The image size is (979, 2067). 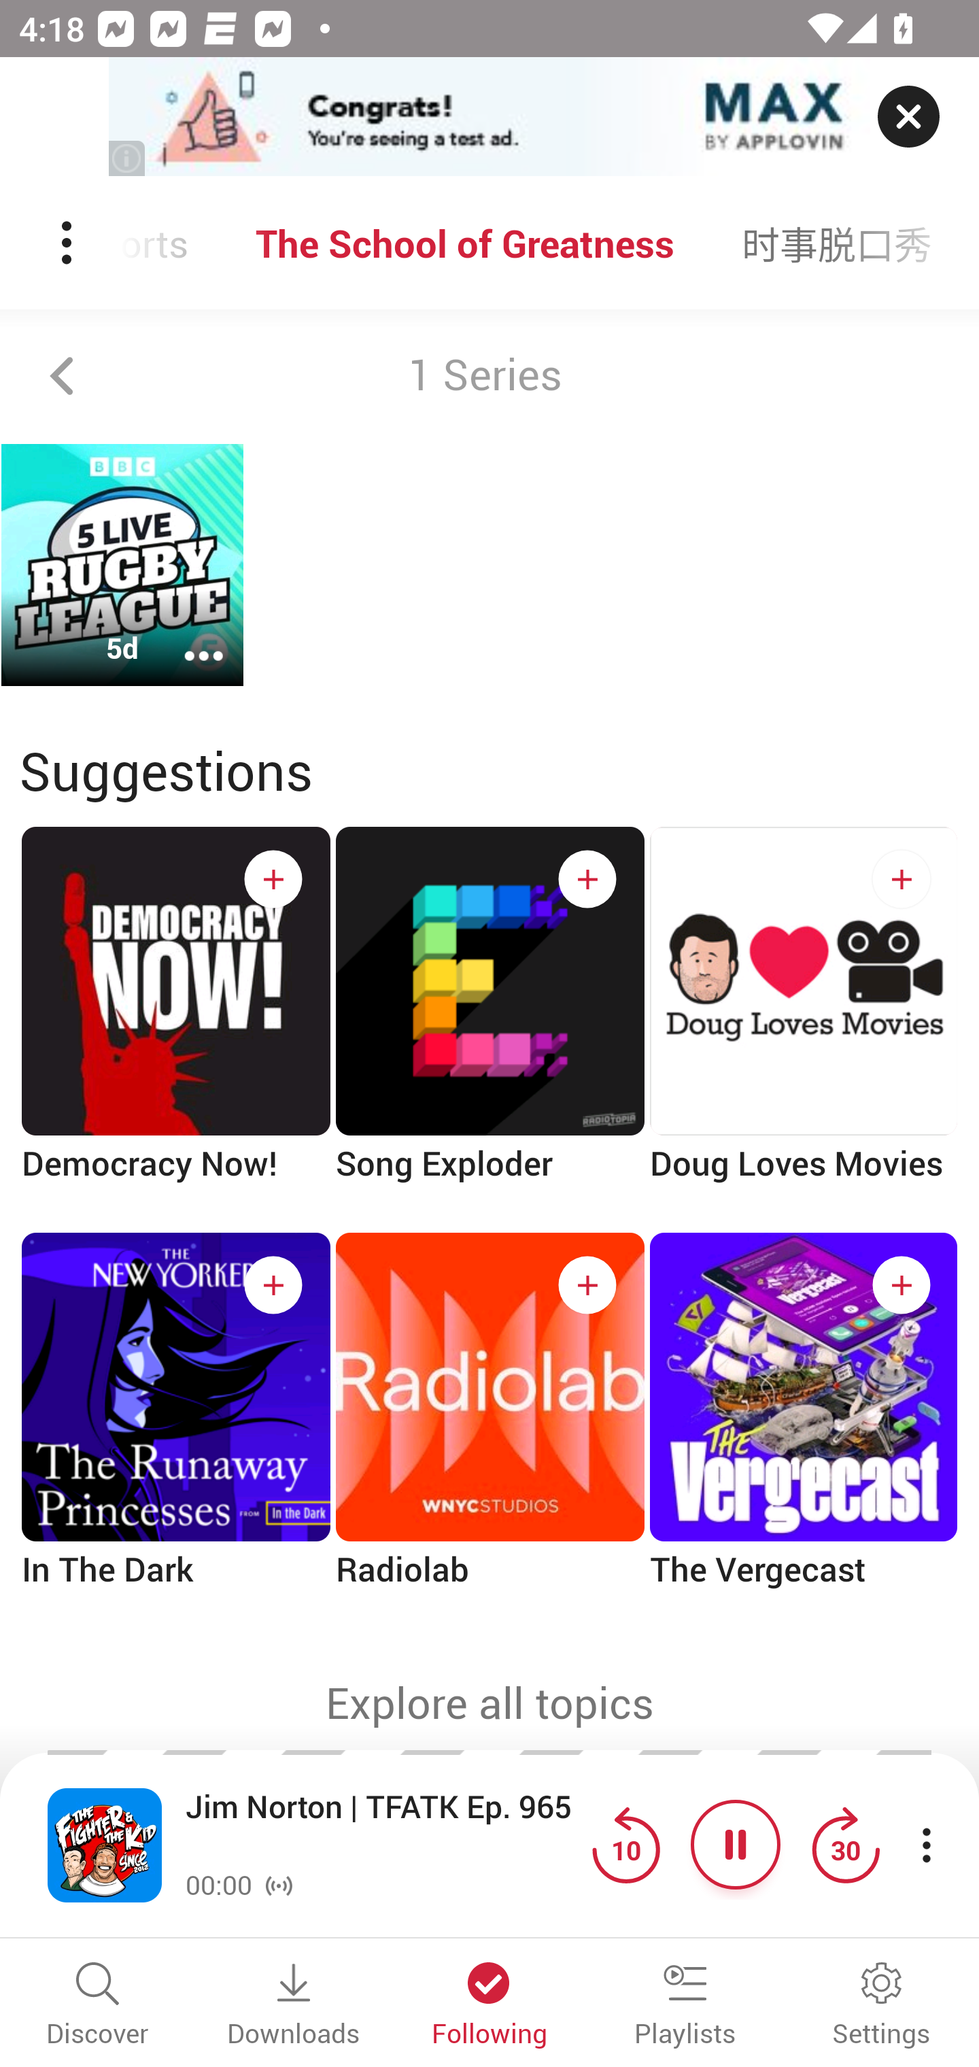 What do you see at coordinates (273, 1285) in the screenshot?
I see `Subscribe button` at bounding box center [273, 1285].